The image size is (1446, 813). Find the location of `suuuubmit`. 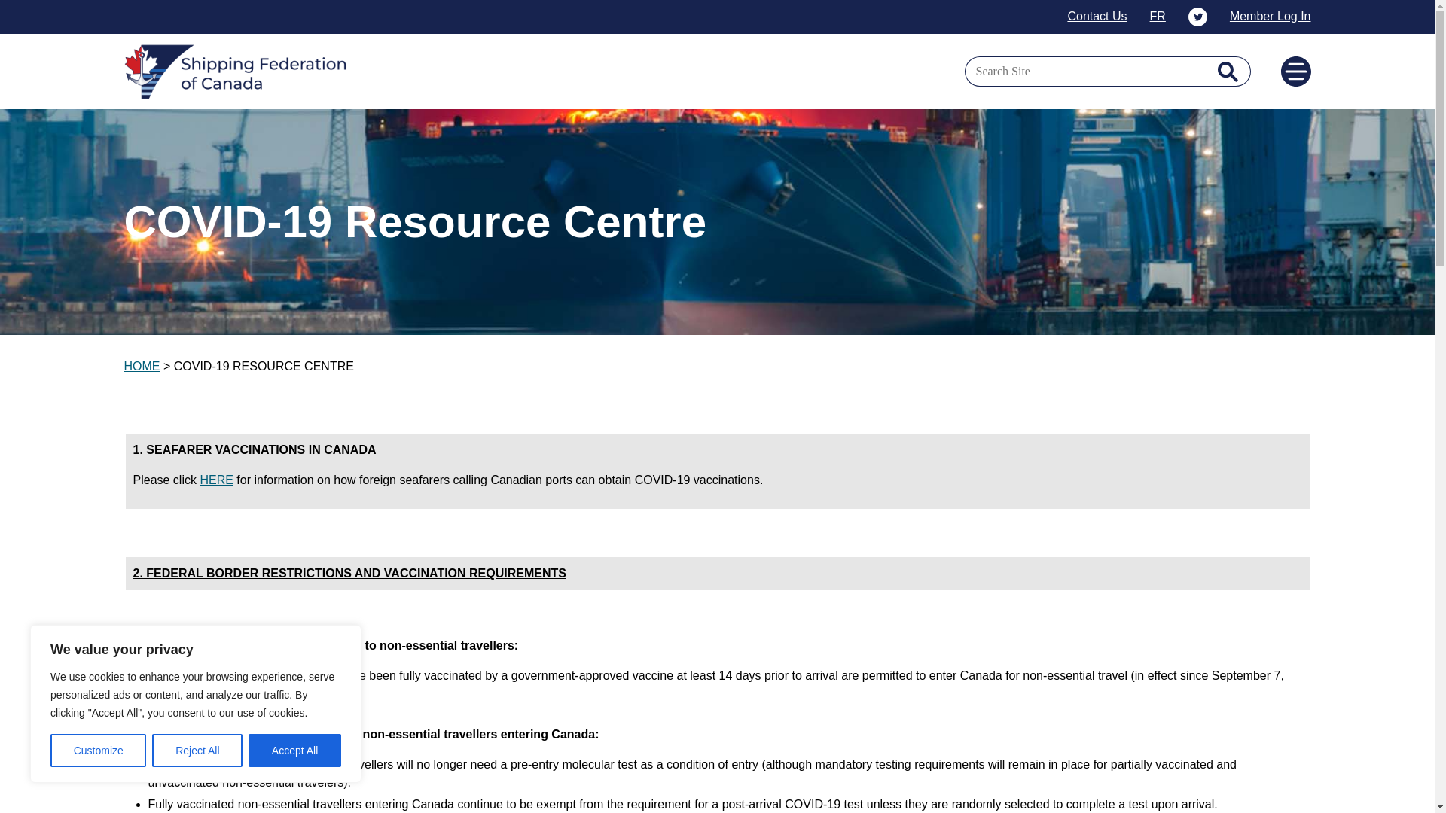

suuuubmit is located at coordinates (1228, 71).